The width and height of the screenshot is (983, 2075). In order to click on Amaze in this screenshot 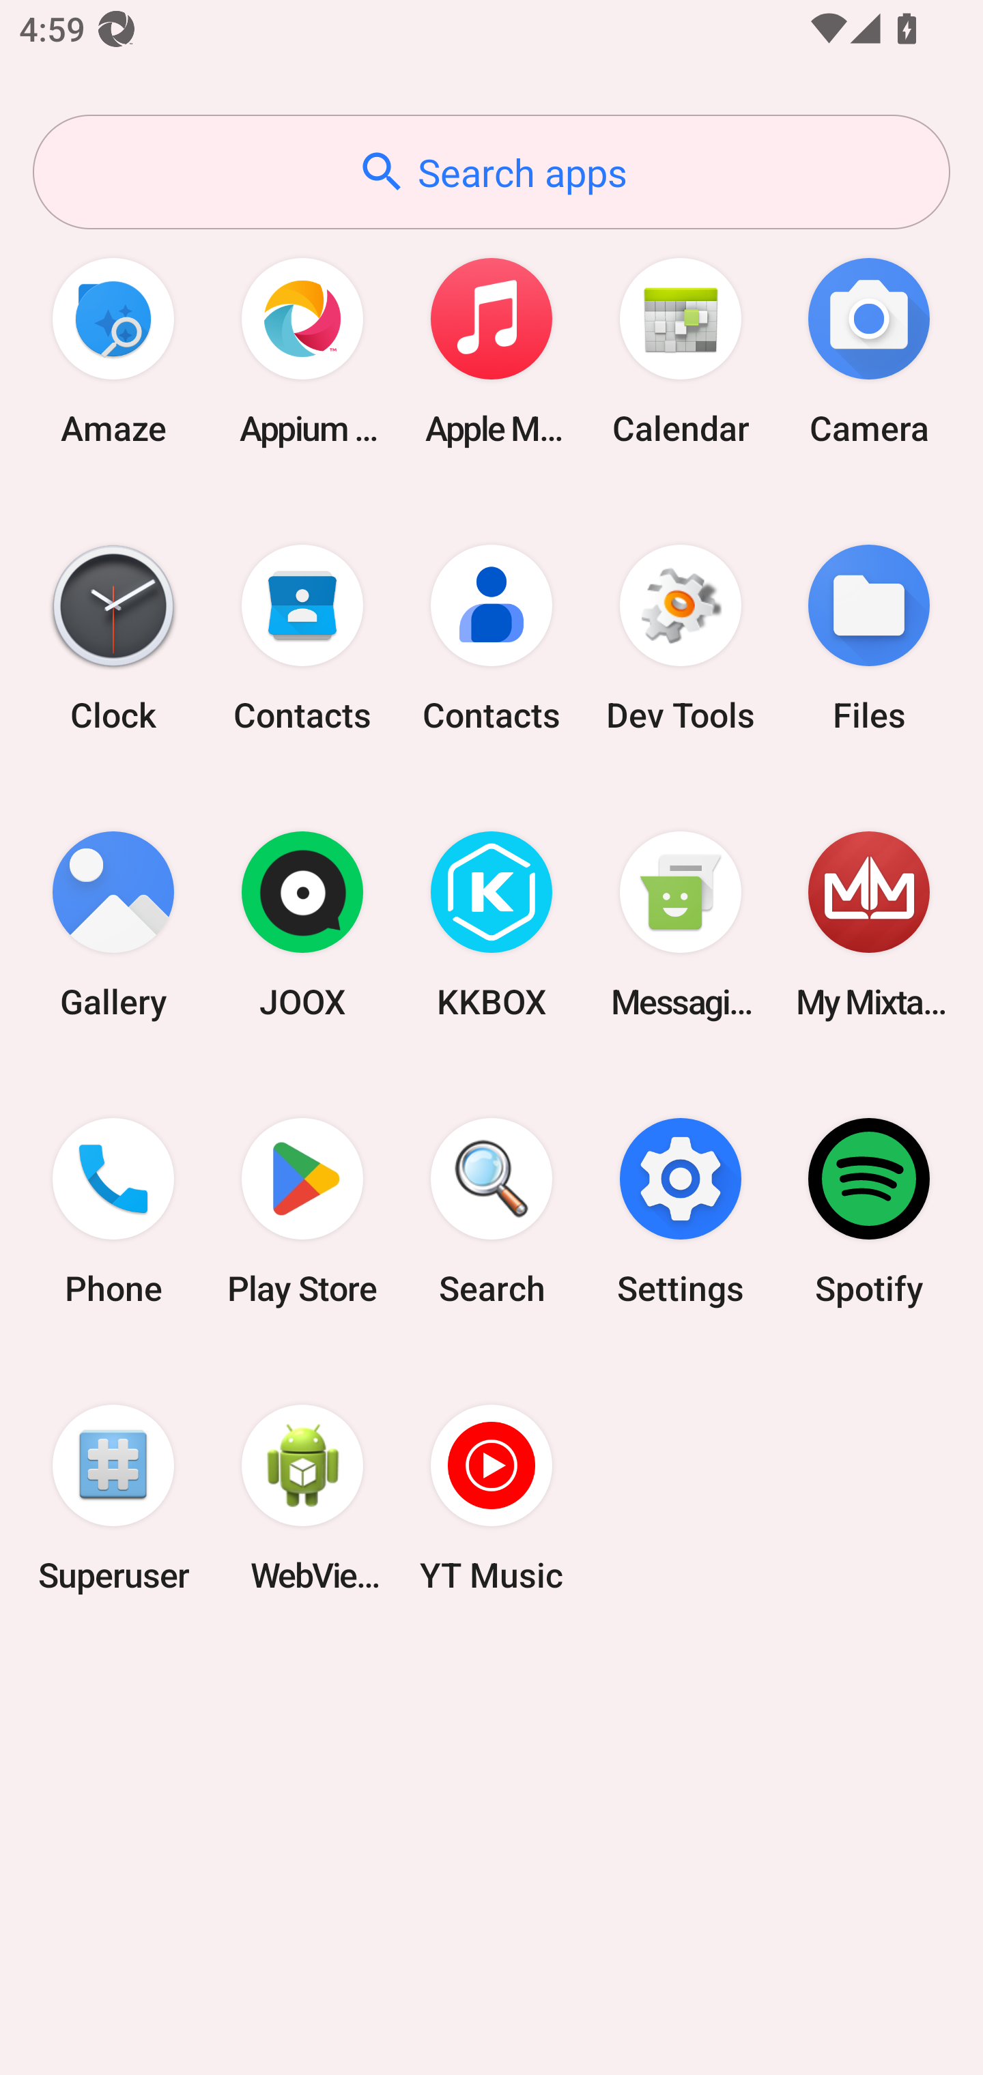, I will do `click(113, 351)`.